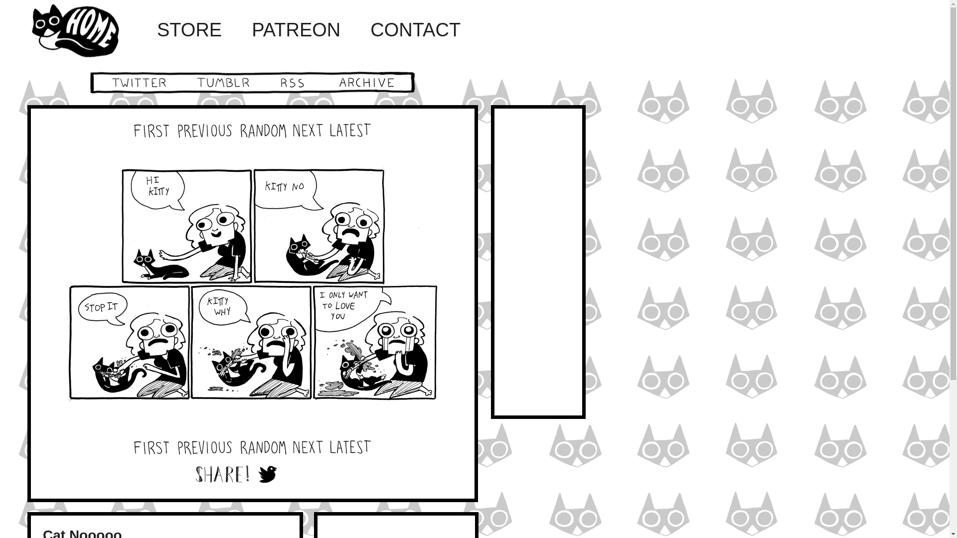 The width and height of the screenshot is (957, 538). What do you see at coordinates (415, 30) in the screenshot?
I see `CONTACT` at bounding box center [415, 30].